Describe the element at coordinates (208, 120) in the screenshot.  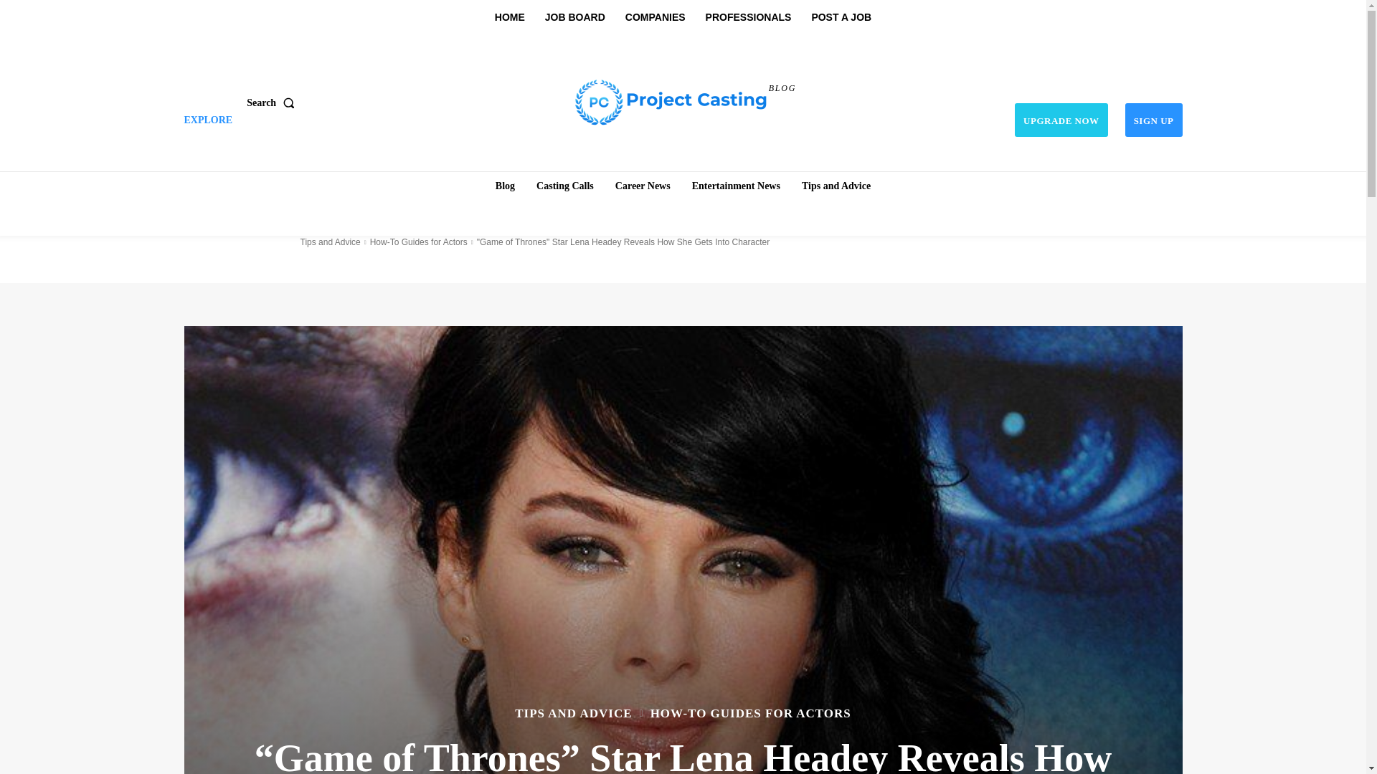
I see `Explore` at that location.